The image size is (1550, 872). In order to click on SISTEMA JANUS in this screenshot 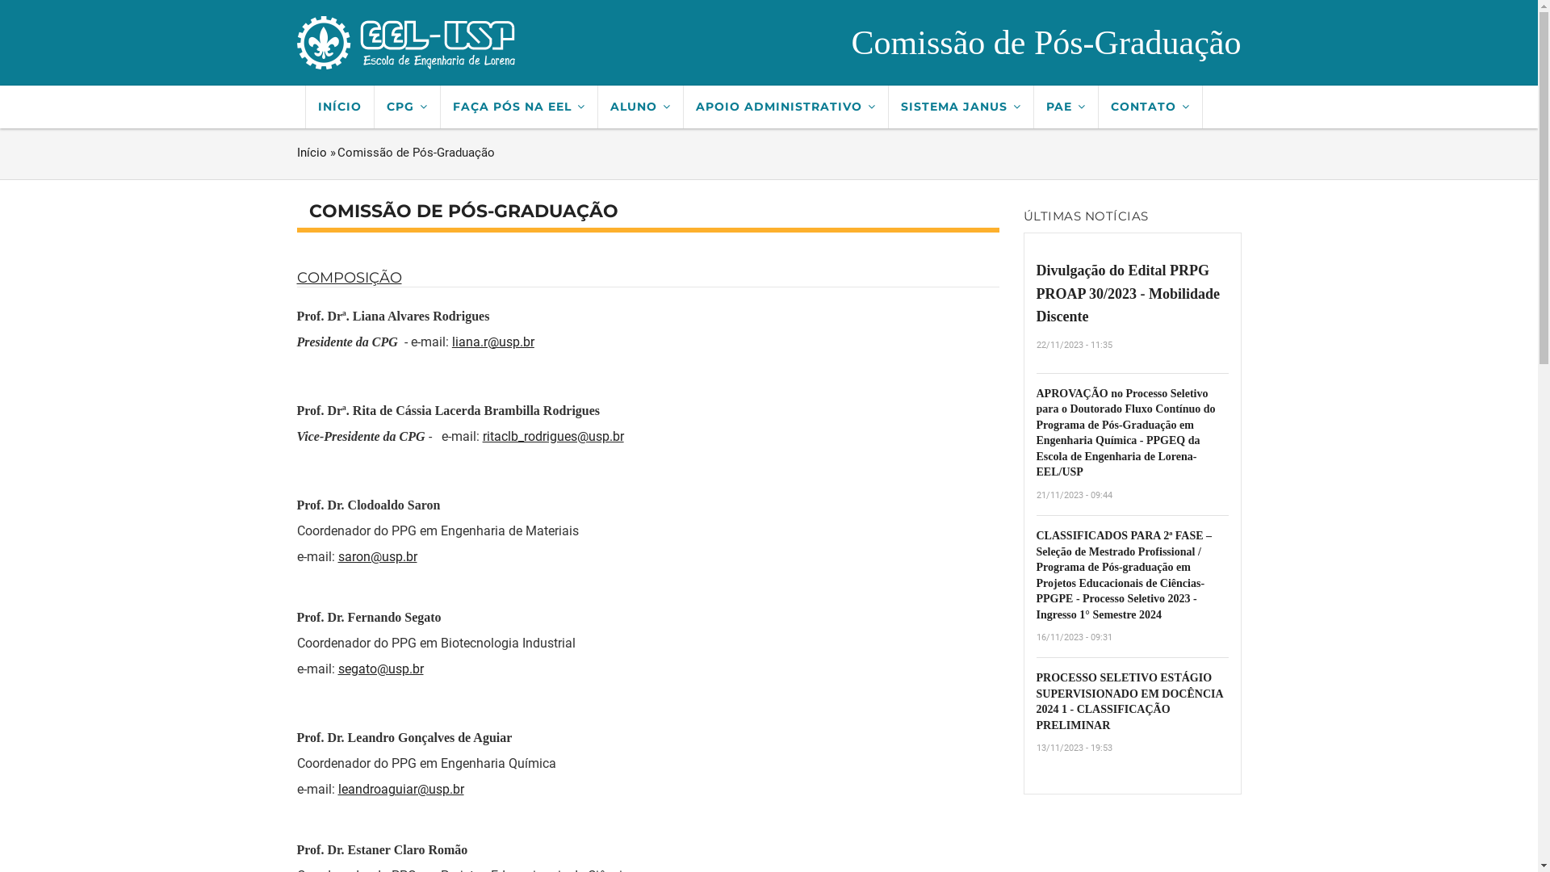, I will do `click(961, 107)`.